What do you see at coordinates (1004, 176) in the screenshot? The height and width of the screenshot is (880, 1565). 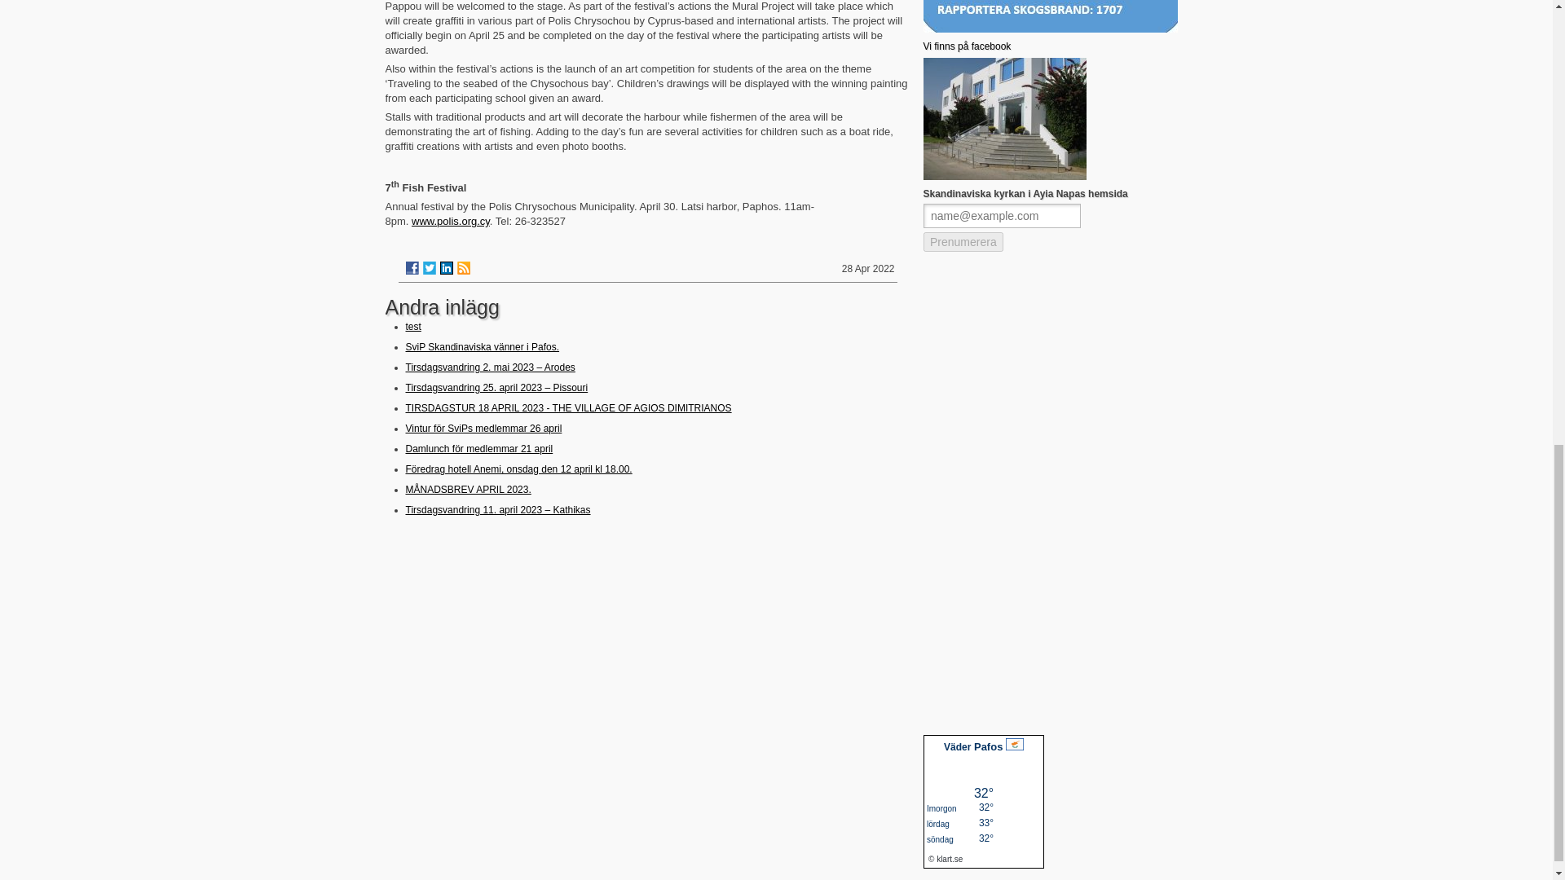 I see `Skandin.kyrkan Ayia Napa` at bounding box center [1004, 176].